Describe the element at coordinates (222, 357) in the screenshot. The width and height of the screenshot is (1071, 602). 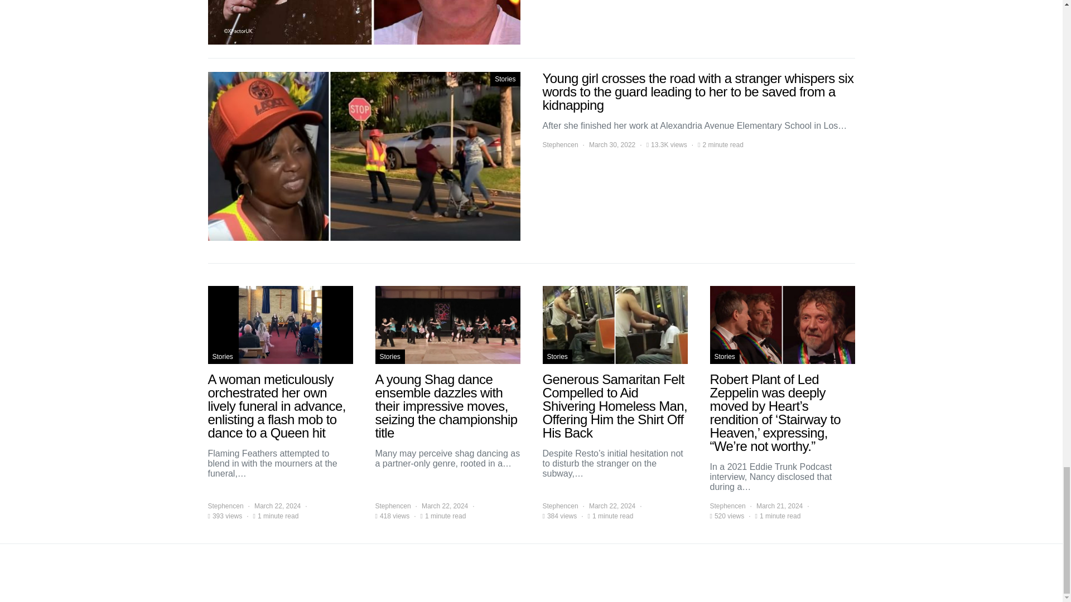
I see `Stories` at that location.